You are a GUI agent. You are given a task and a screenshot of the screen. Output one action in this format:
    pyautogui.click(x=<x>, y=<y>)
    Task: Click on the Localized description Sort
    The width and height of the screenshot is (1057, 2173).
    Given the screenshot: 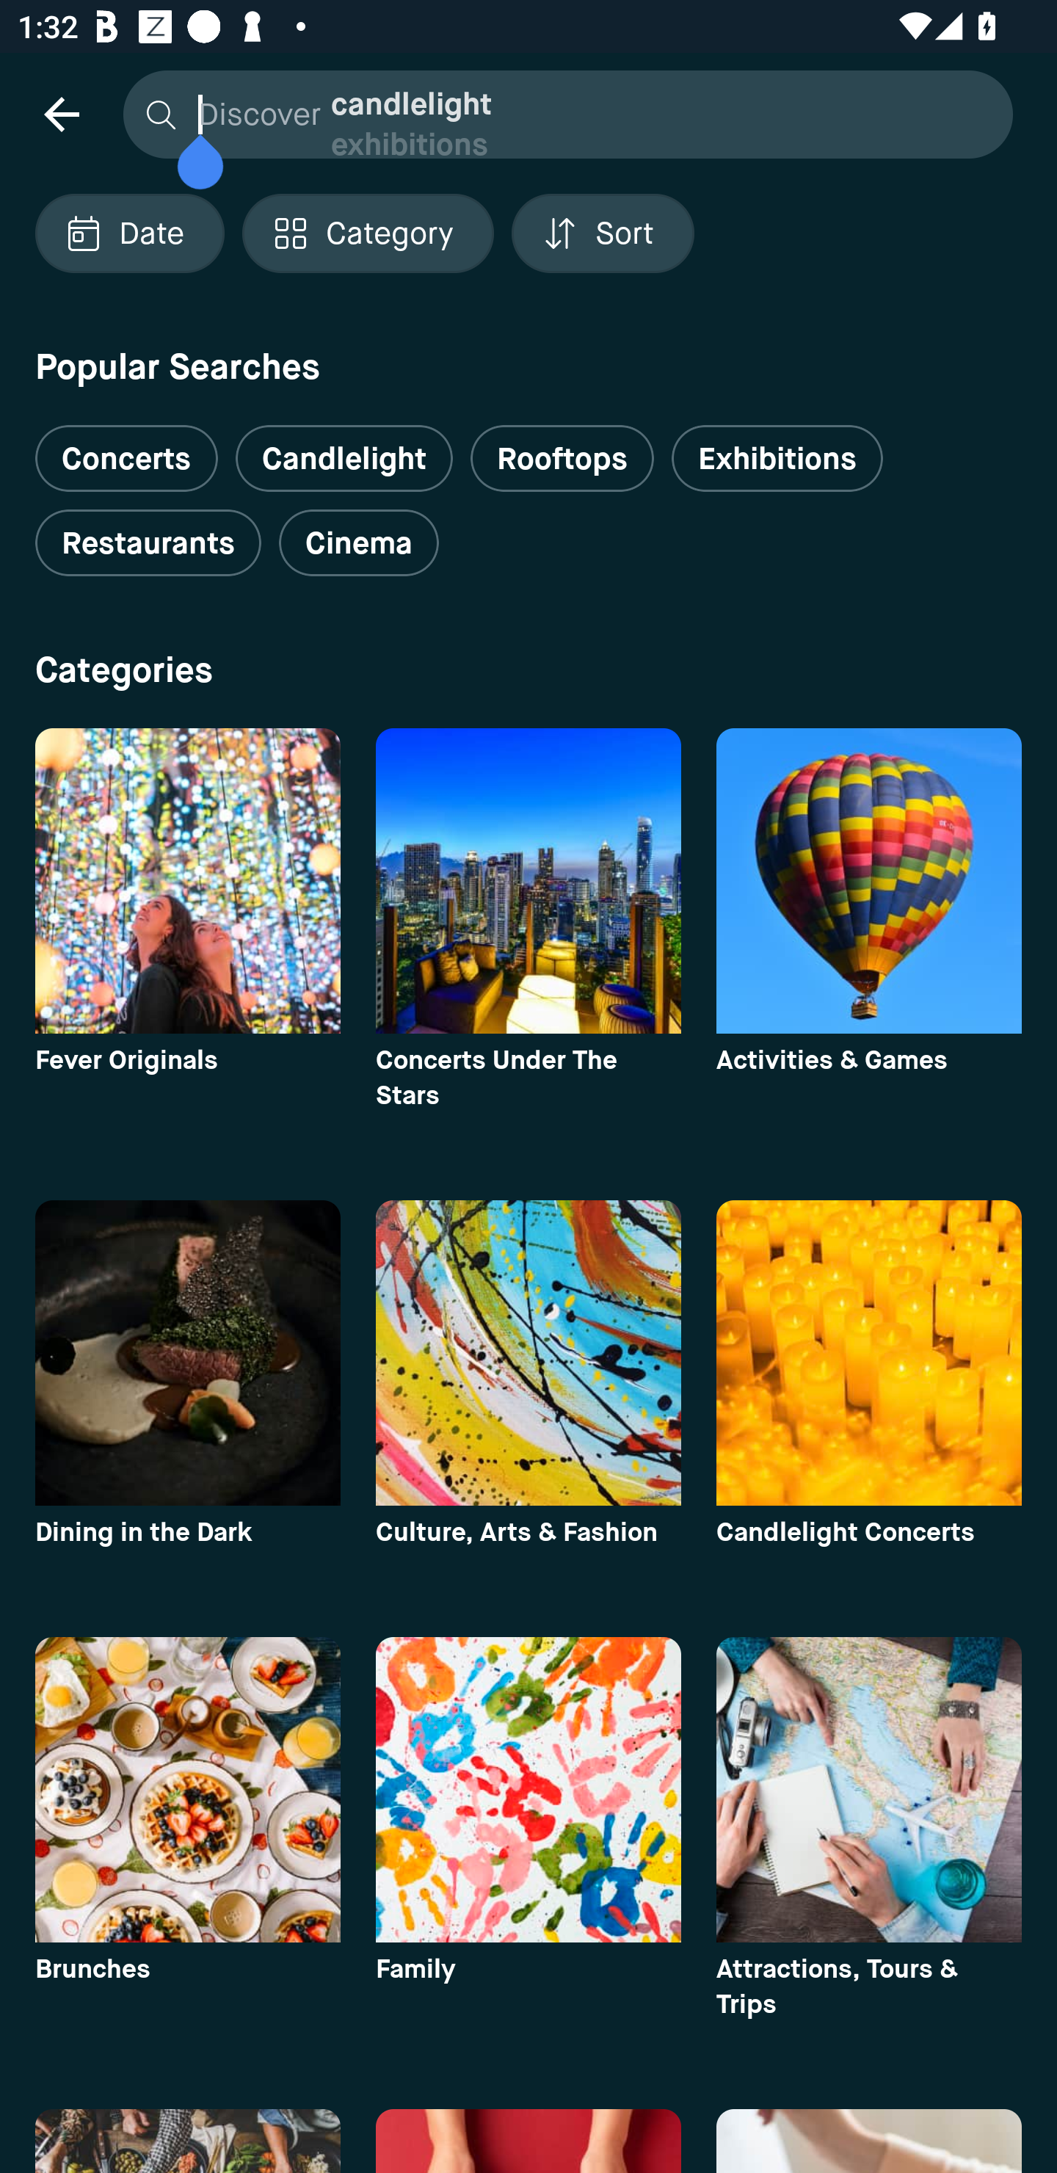 What is the action you would take?
    pyautogui.click(x=603, y=233)
    